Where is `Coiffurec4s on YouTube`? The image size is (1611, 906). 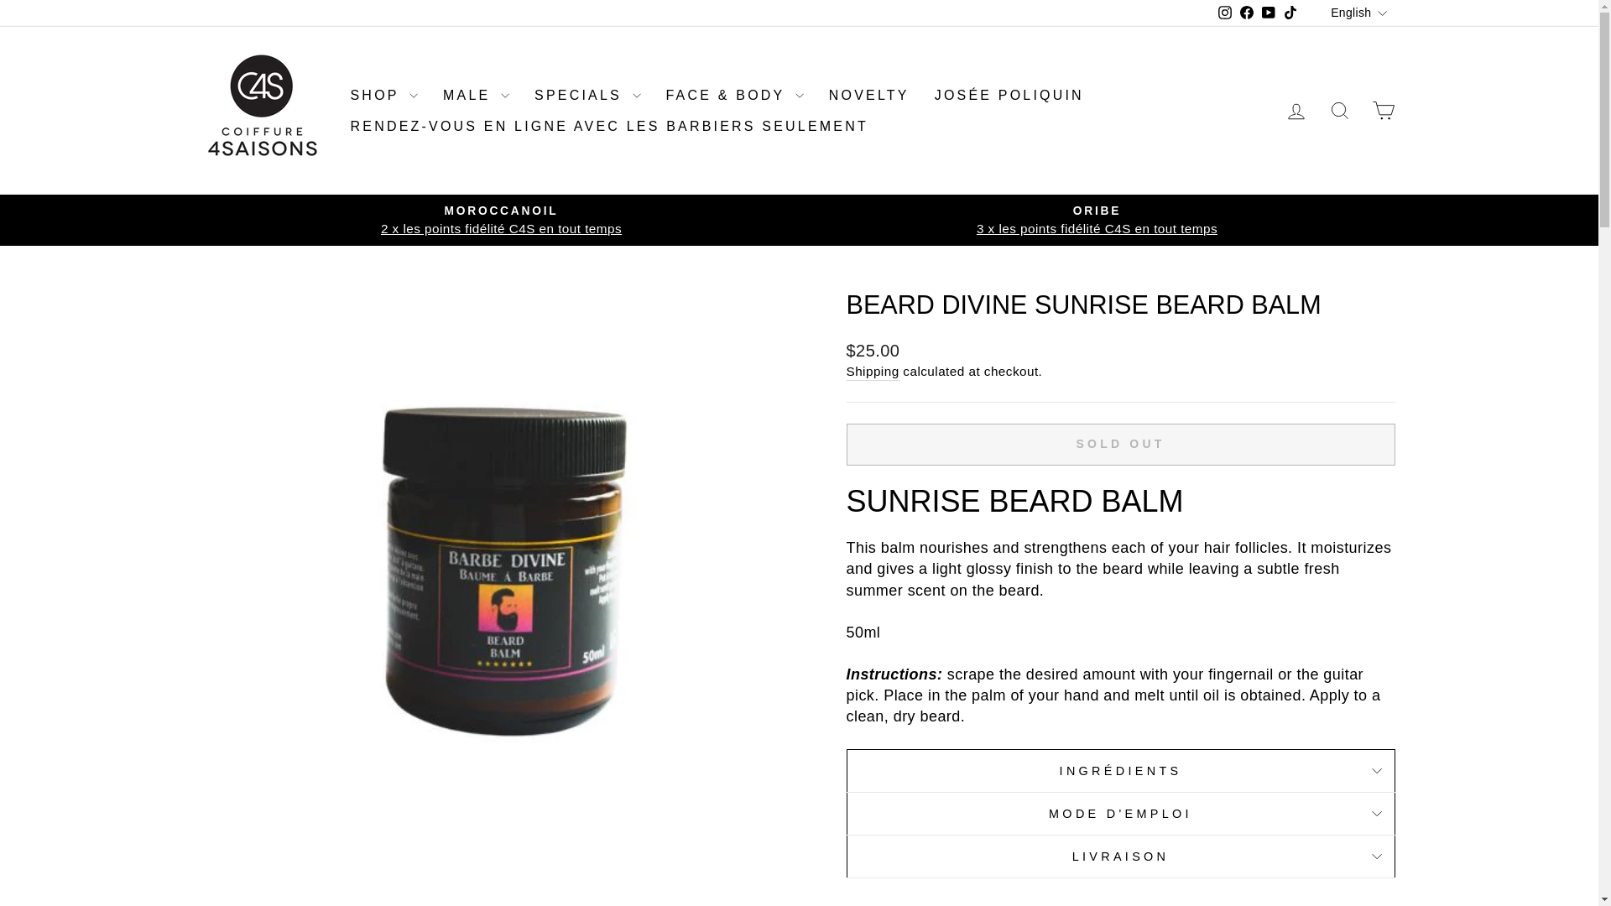
Coiffurec4s on YouTube is located at coordinates (1269, 13).